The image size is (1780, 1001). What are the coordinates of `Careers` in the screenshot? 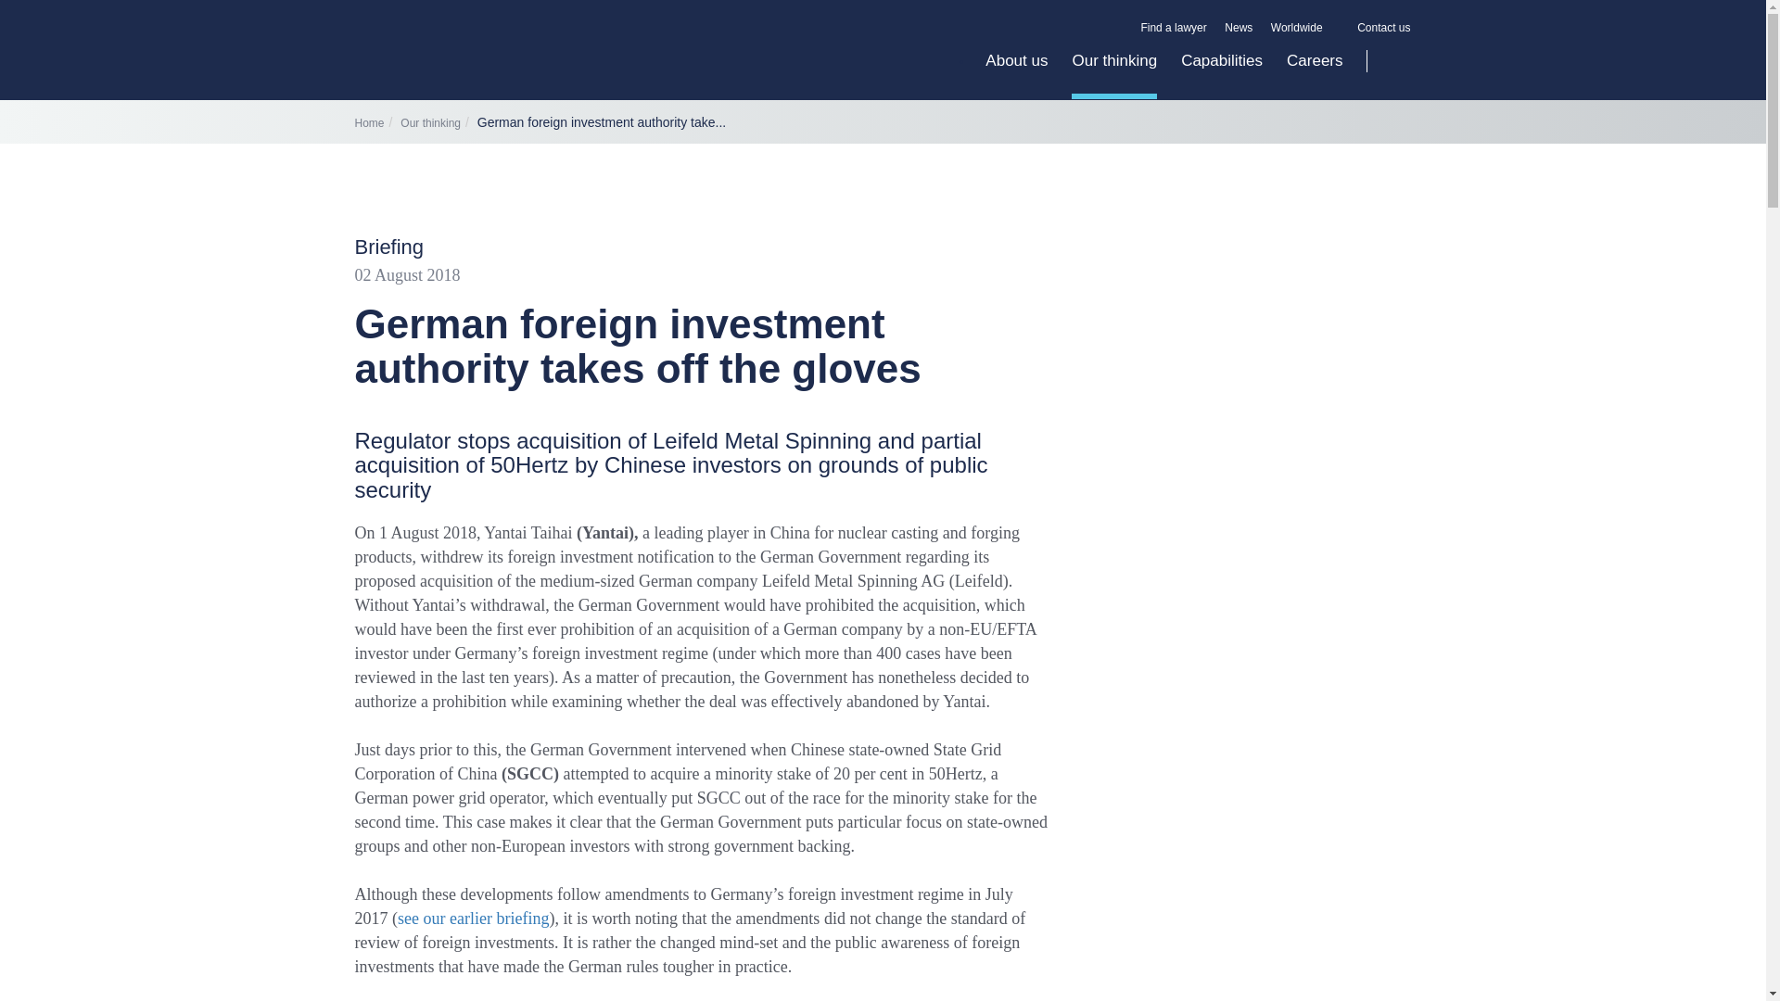 It's located at (1307, 75).